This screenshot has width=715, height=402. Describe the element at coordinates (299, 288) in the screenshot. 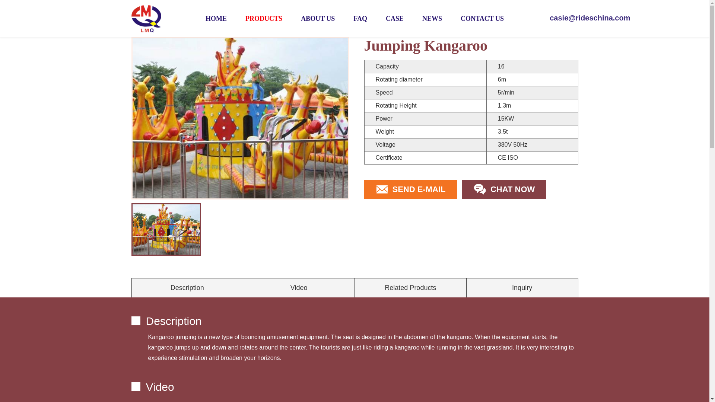

I see `Video` at that location.